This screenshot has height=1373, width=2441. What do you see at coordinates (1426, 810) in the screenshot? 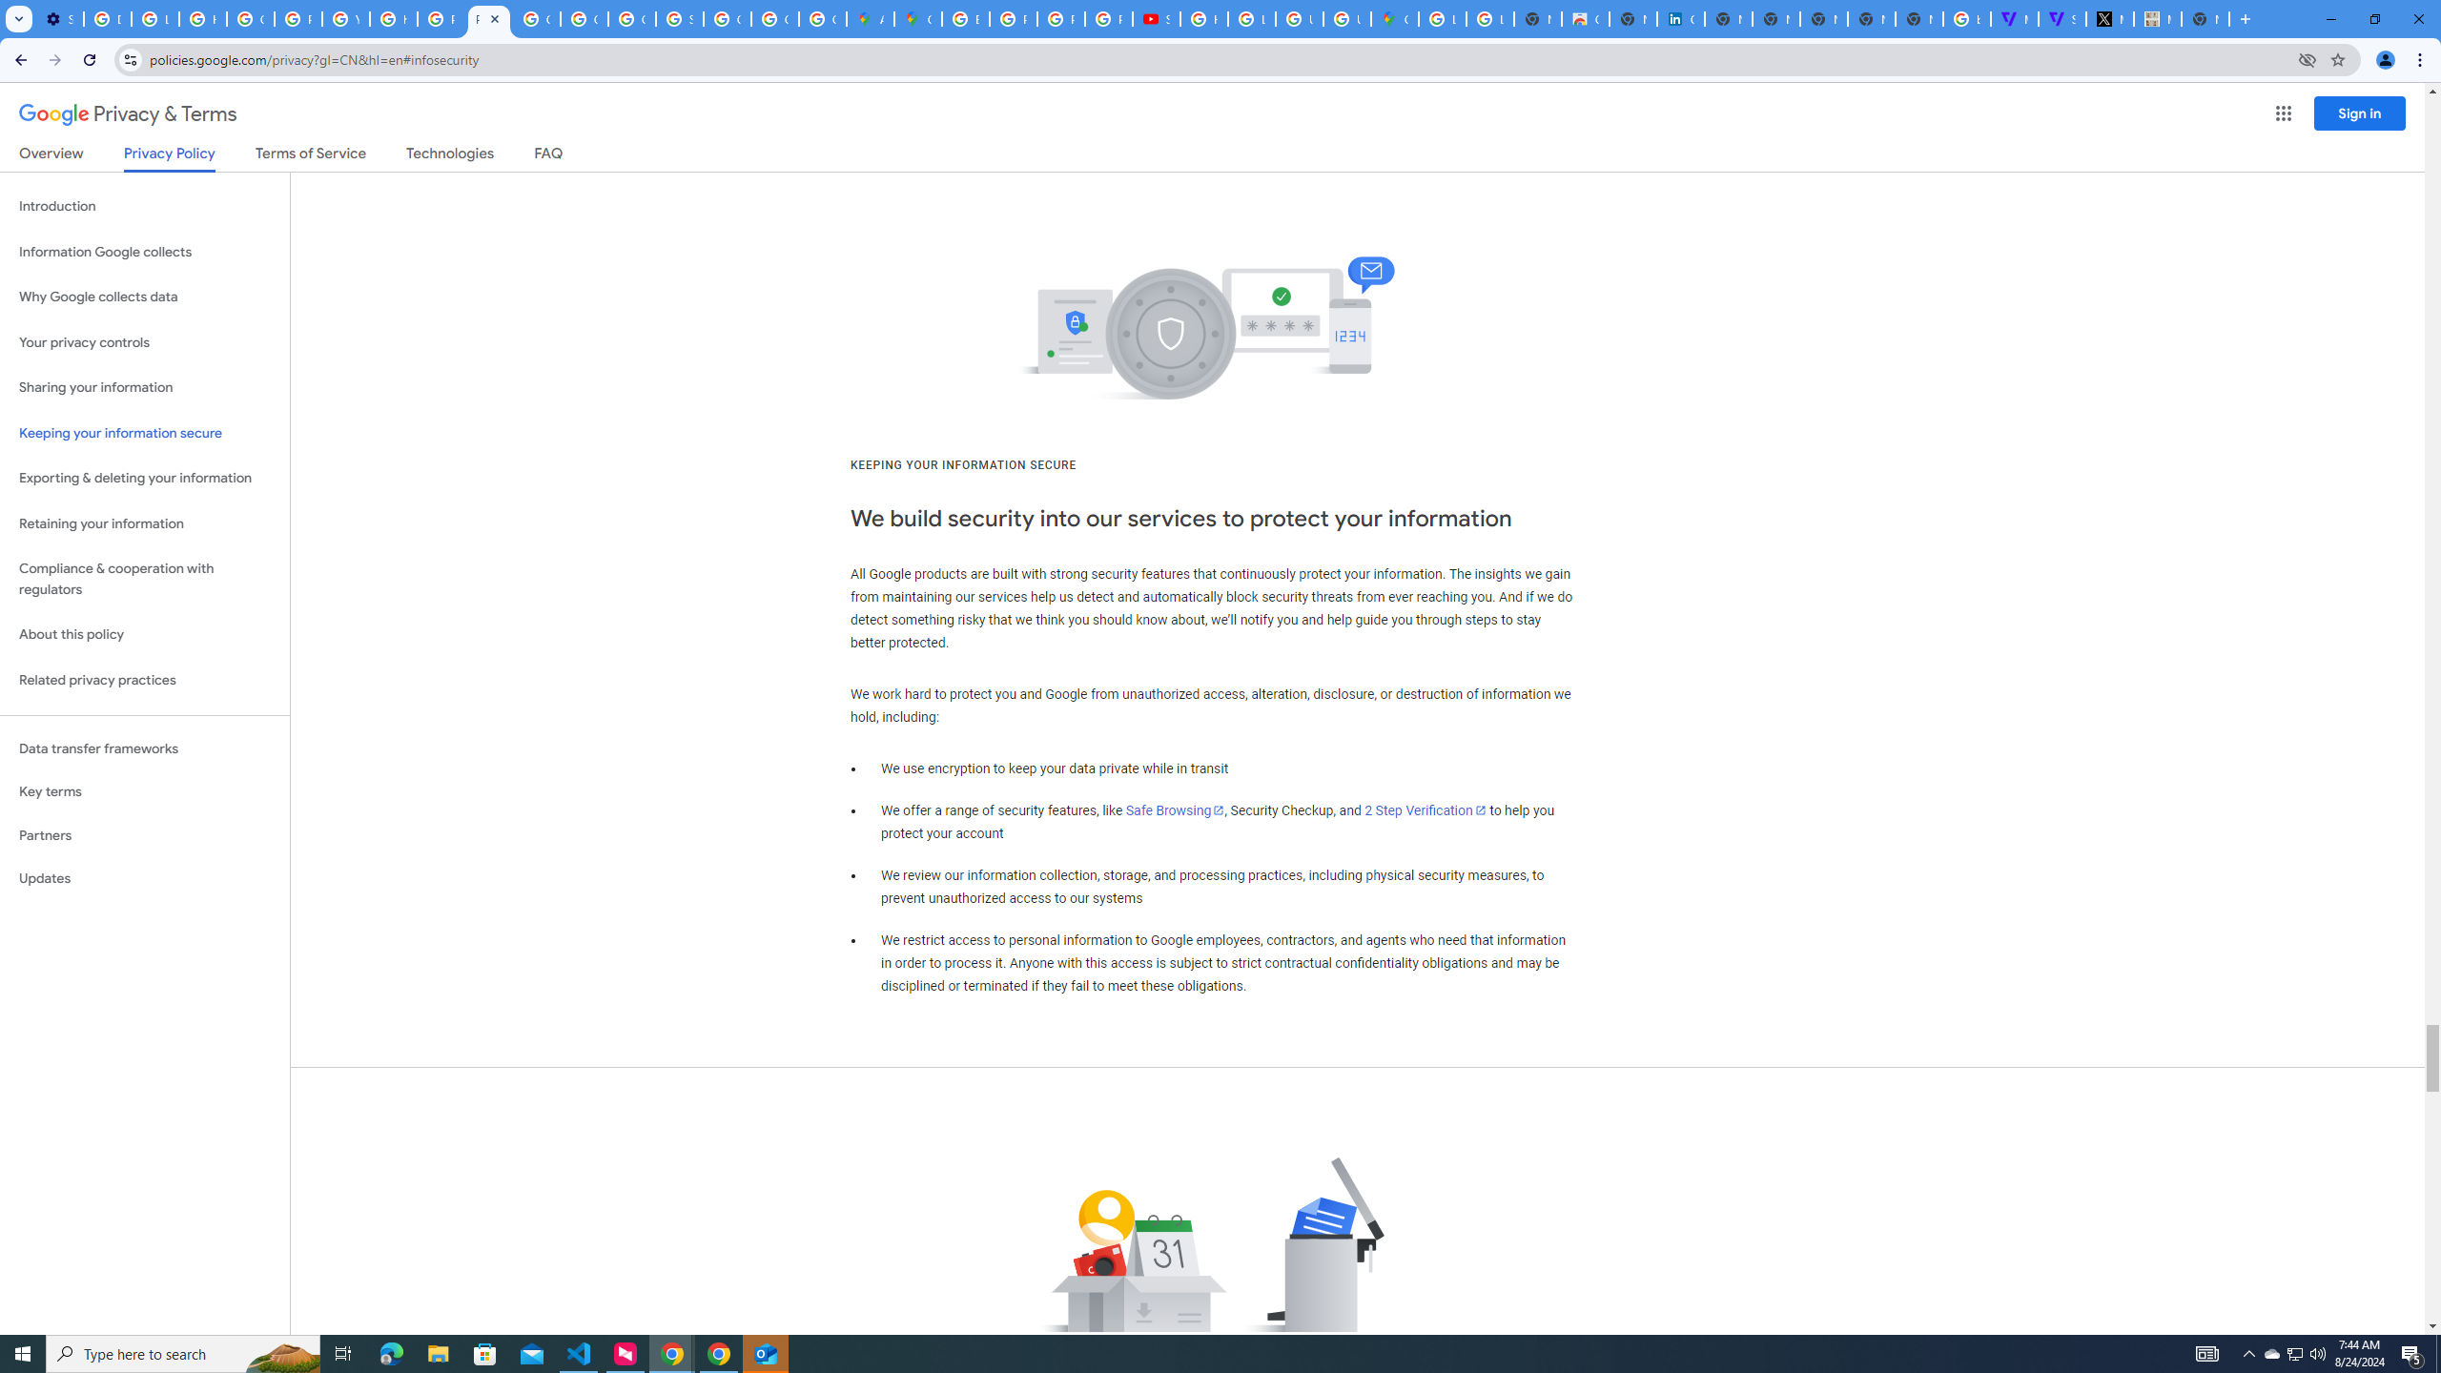
I see `2 Step Verification` at bounding box center [1426, 810].